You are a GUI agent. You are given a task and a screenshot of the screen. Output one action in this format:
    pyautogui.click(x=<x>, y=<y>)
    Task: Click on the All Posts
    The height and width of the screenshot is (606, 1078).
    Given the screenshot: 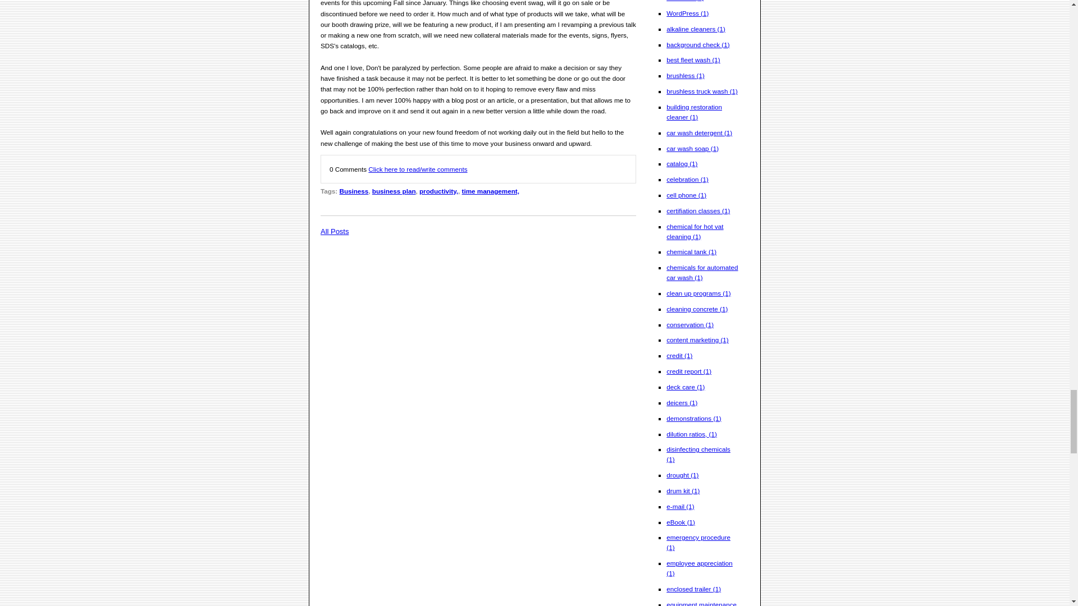 What is the action you would take?
    pyautogui.click(x=478, y=232)
    